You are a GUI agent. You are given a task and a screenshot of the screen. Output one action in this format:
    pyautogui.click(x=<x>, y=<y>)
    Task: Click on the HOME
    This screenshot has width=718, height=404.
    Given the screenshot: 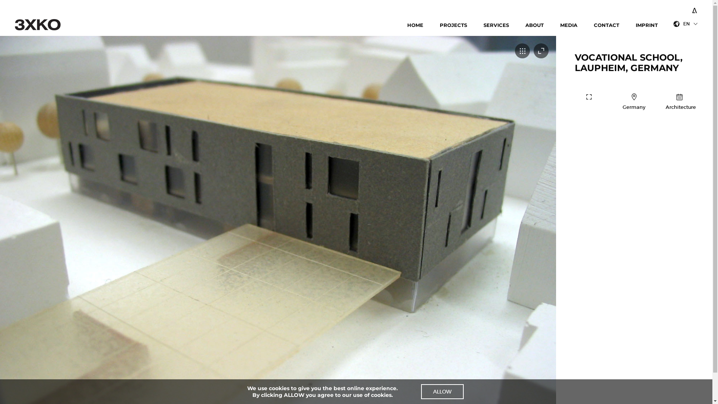 What is the action you would take?
    pyautogui.click(x=415, y=25)
    